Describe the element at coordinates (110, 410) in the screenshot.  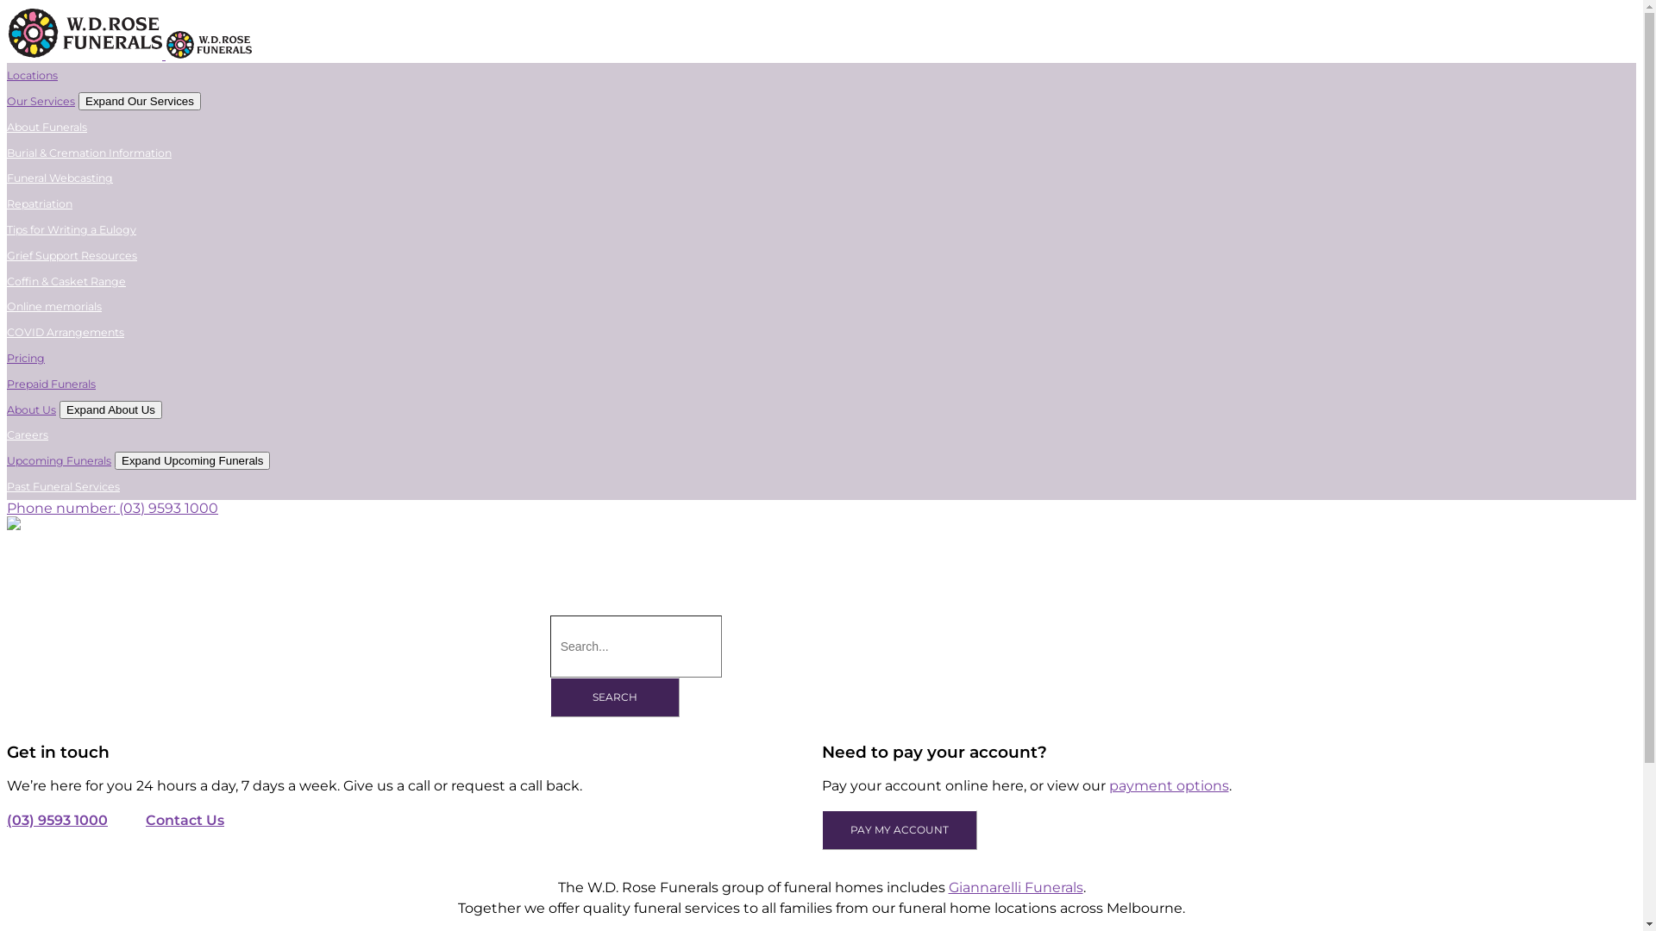
I see `Expand About Us` at that location.